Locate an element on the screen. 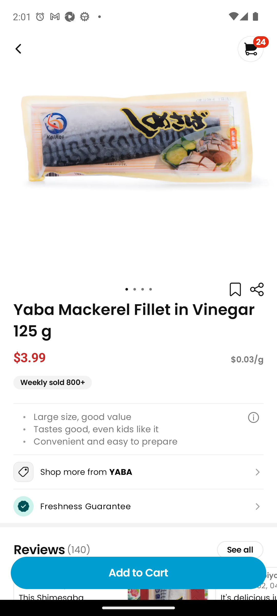 Image resolution: width=277 pixels, height=616 pixels. Shop more from YABA Weee! is located at coordinates (138, 472).